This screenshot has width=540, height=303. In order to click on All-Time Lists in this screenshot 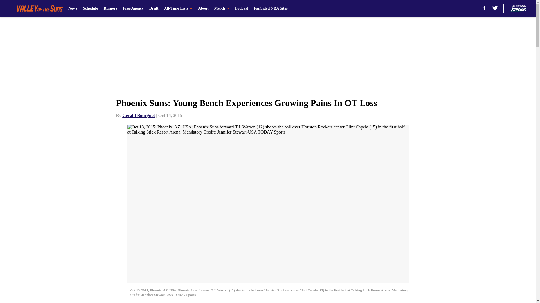, I will do `click(178, 8)`.